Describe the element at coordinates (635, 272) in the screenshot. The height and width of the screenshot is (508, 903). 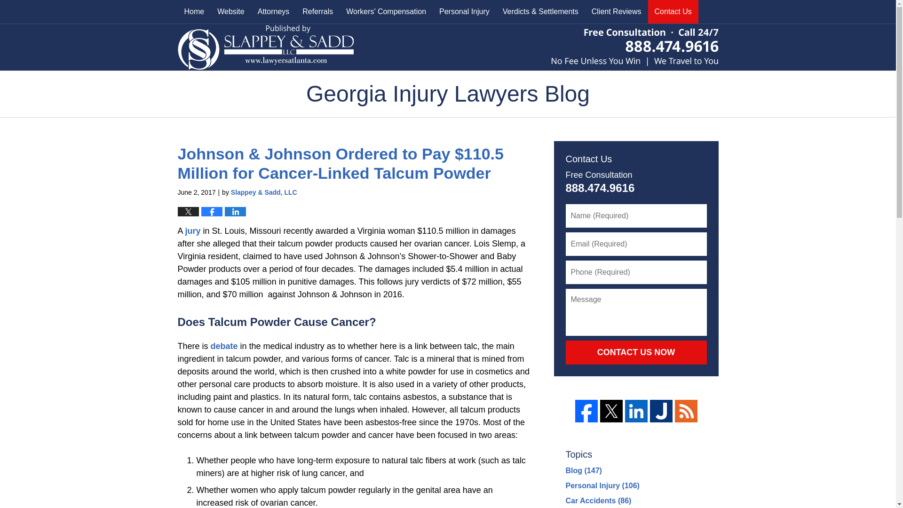
I see `Please enter a valid phone number.` at that location.